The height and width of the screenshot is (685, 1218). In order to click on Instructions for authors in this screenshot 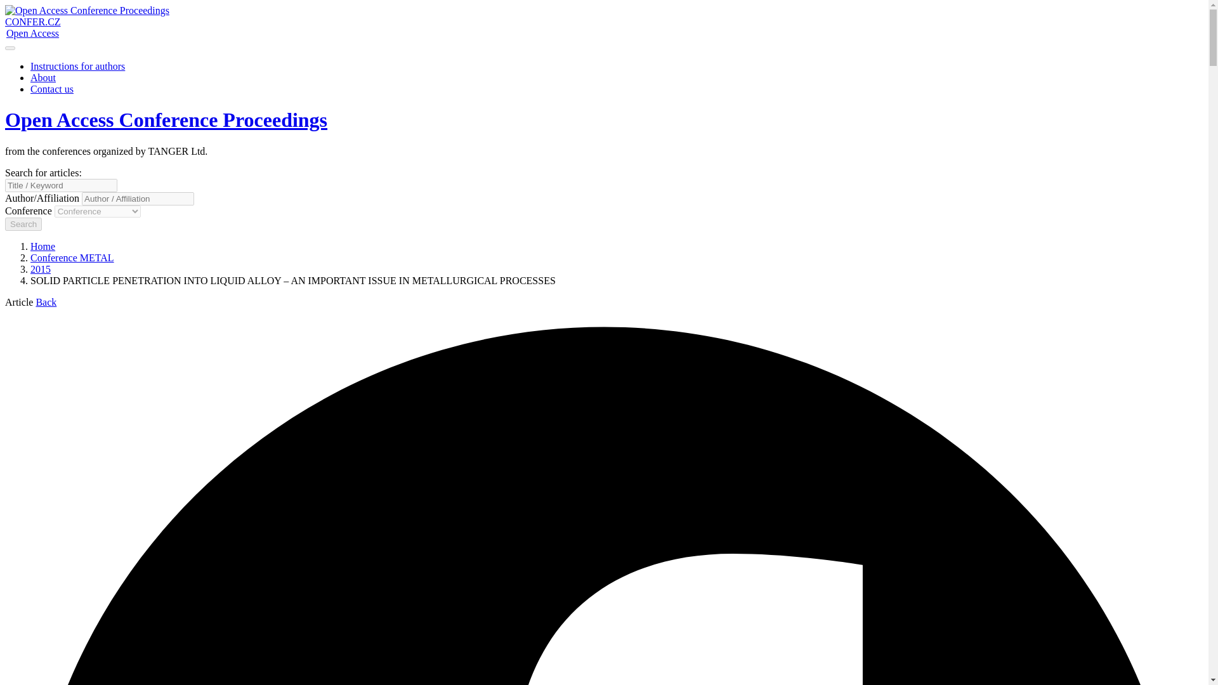, I will do `click(77, 66)`.